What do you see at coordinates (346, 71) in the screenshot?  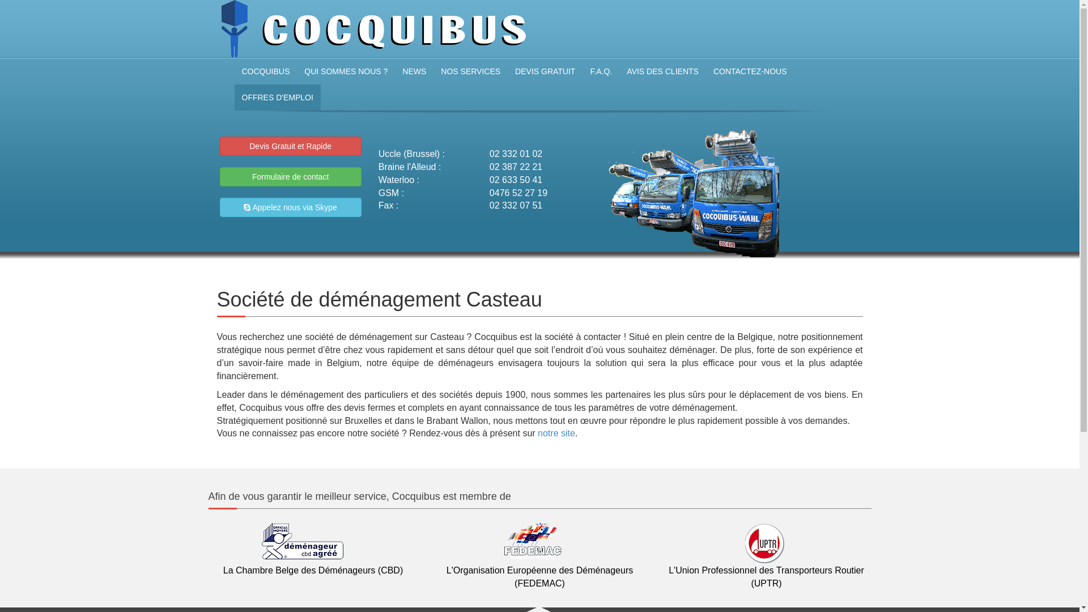 I see `QUI SOMMES NOUS ?` at bounding box center [346, 71].